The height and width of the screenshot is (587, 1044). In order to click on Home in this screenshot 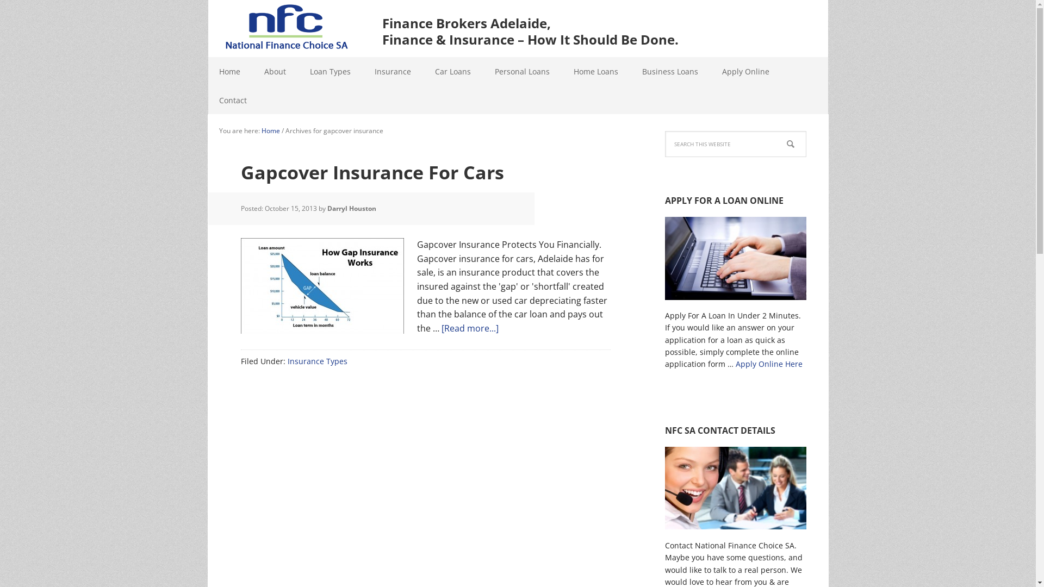, I will do `click(270, 130)`.